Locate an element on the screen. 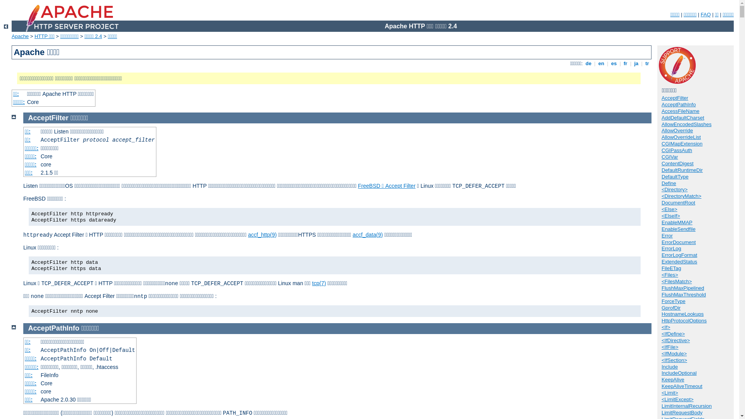  Apache is located at coordinates (20, 36).